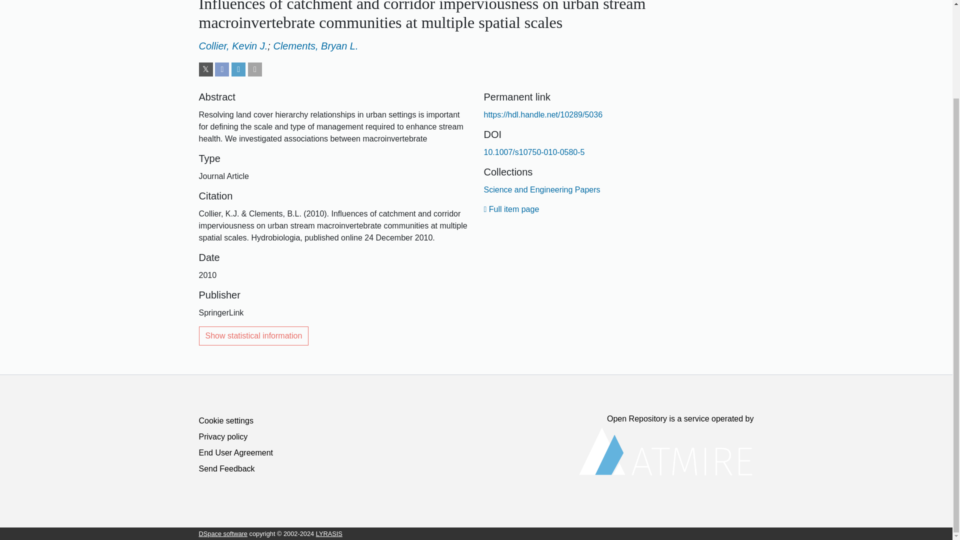 The image size is (960, 540). Describe the element at coordinates (226, 420) in the screenshot. I see `Cookie settings` at that location.